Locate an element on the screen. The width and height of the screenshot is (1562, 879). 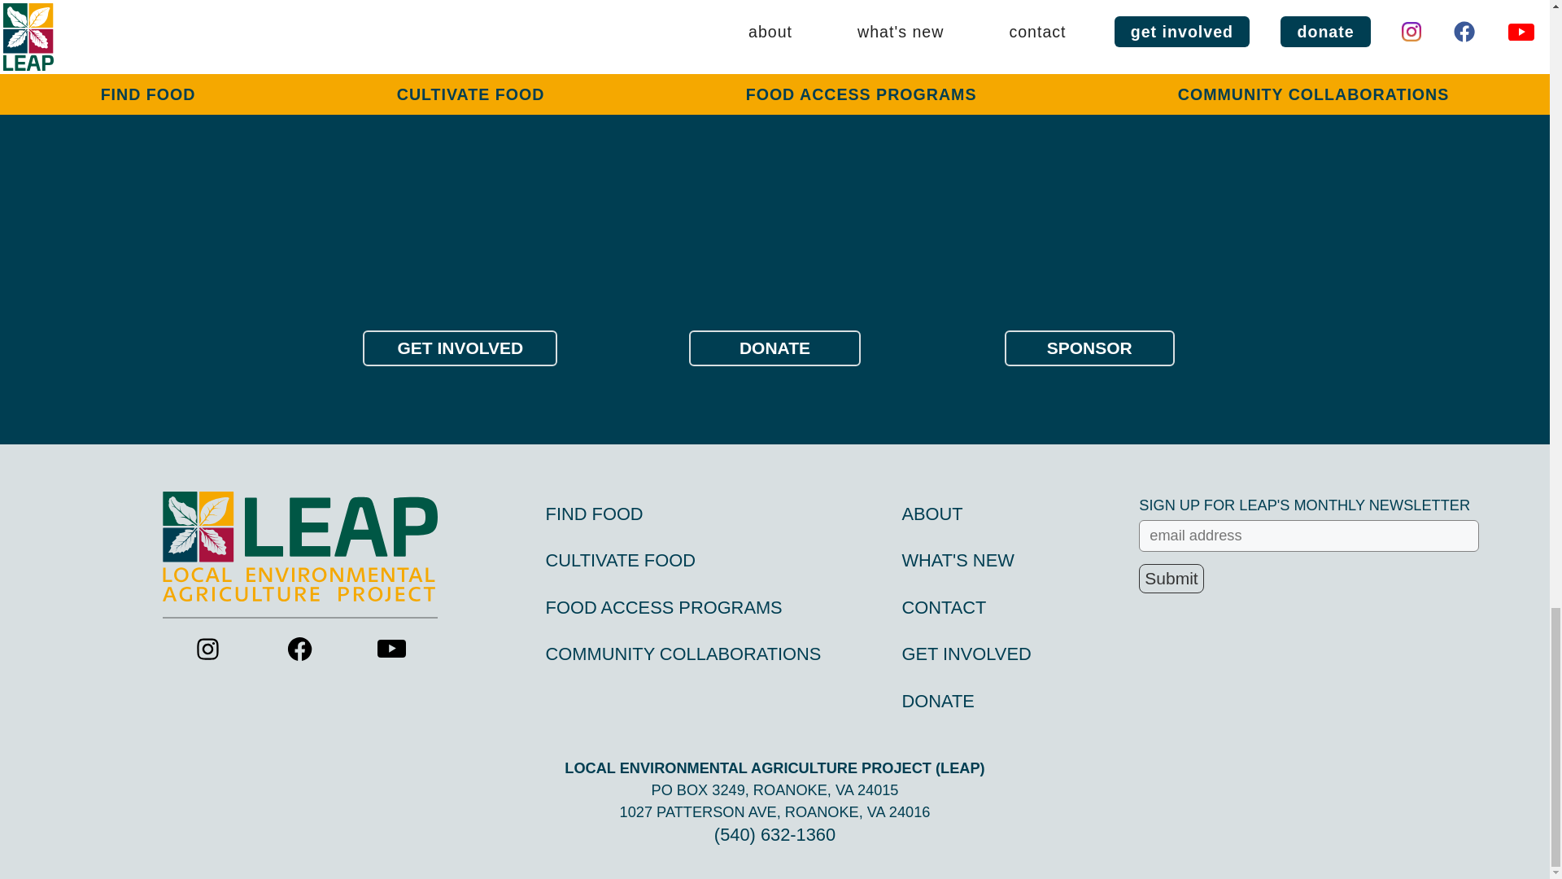
ABOUT is located at coordinates (931, 513).